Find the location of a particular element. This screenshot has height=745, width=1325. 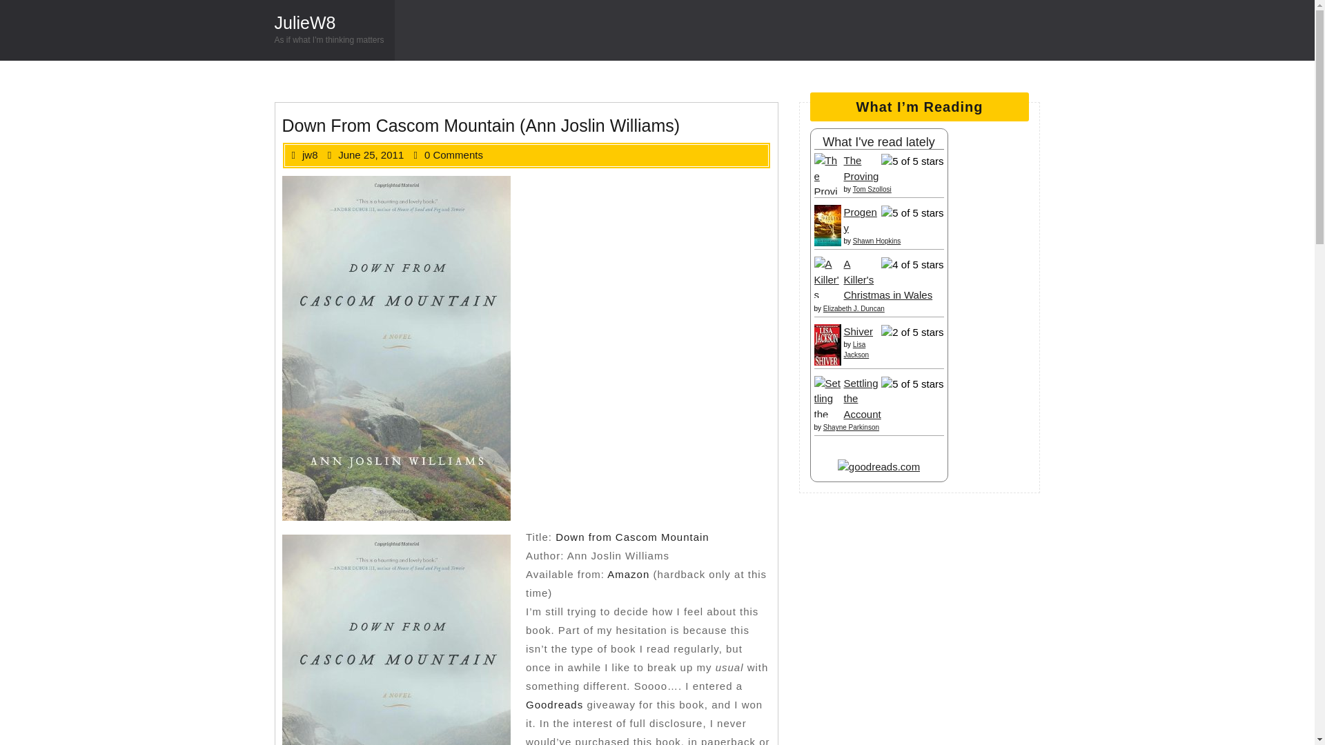

The Proving is located at coordinates (828, 183).